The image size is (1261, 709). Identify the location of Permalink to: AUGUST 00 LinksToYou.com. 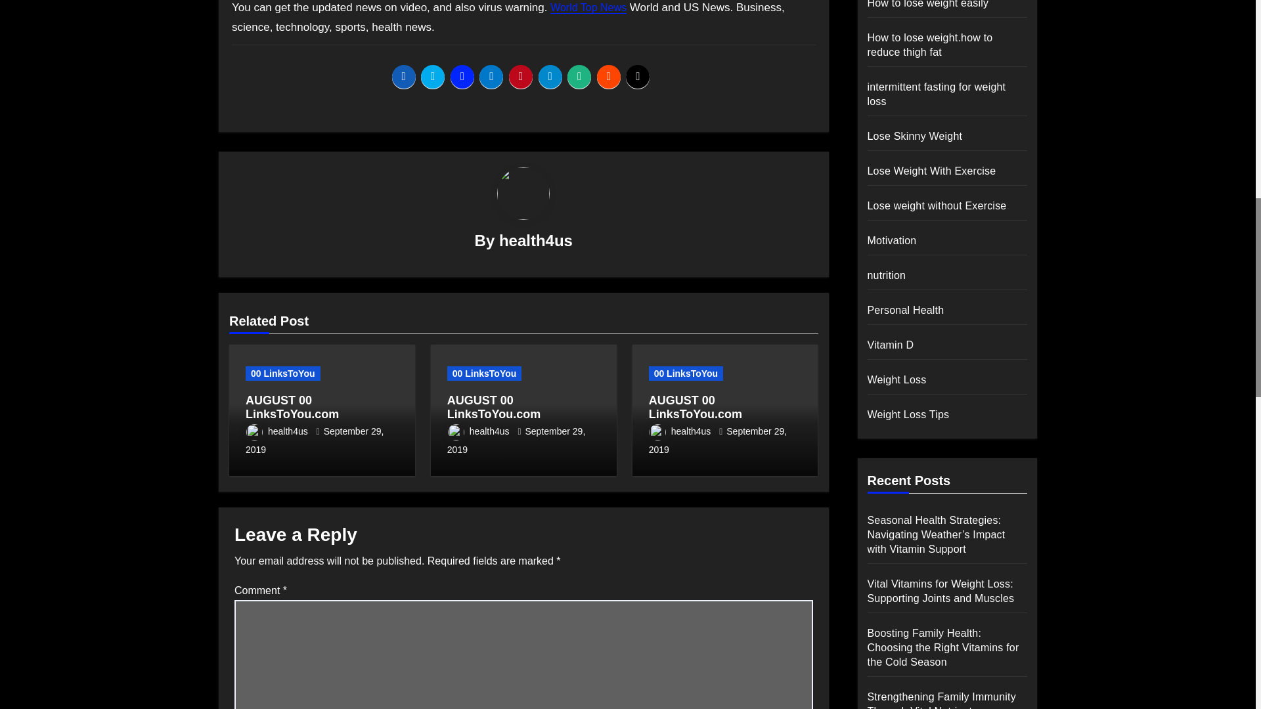
(696, 407).